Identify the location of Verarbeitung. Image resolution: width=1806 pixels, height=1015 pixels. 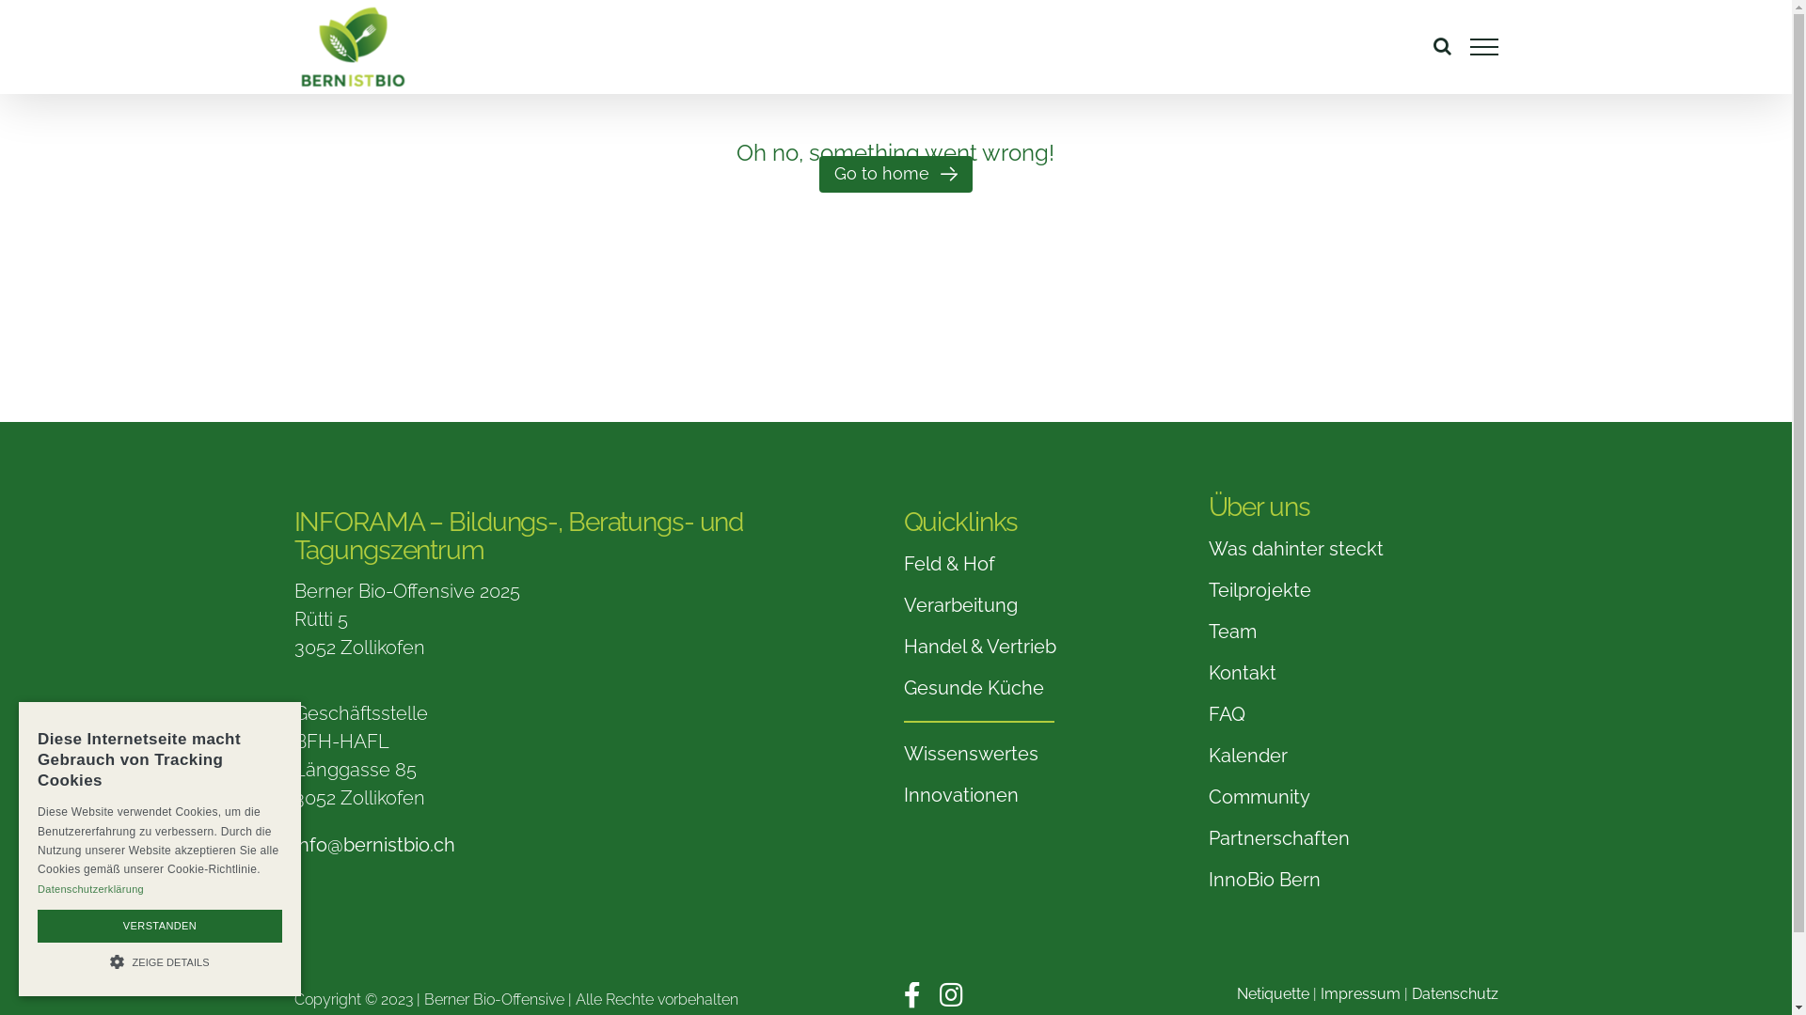
(1048, 606).